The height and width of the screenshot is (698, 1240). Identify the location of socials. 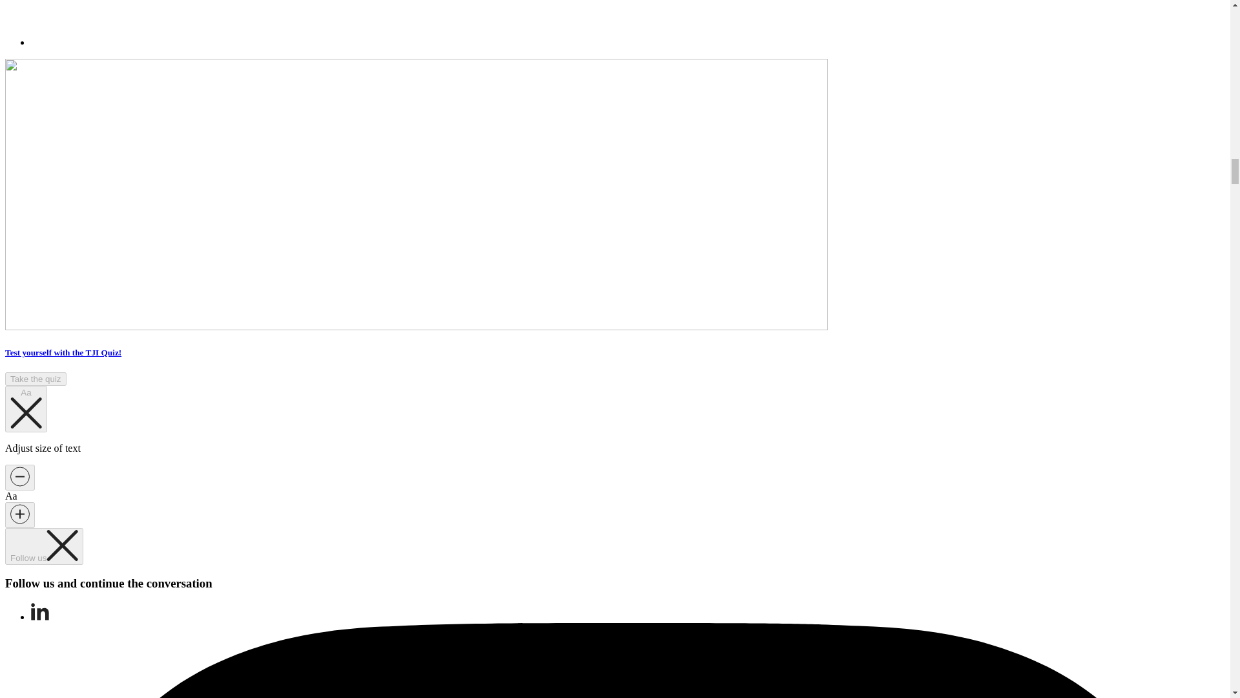
(44, 545).